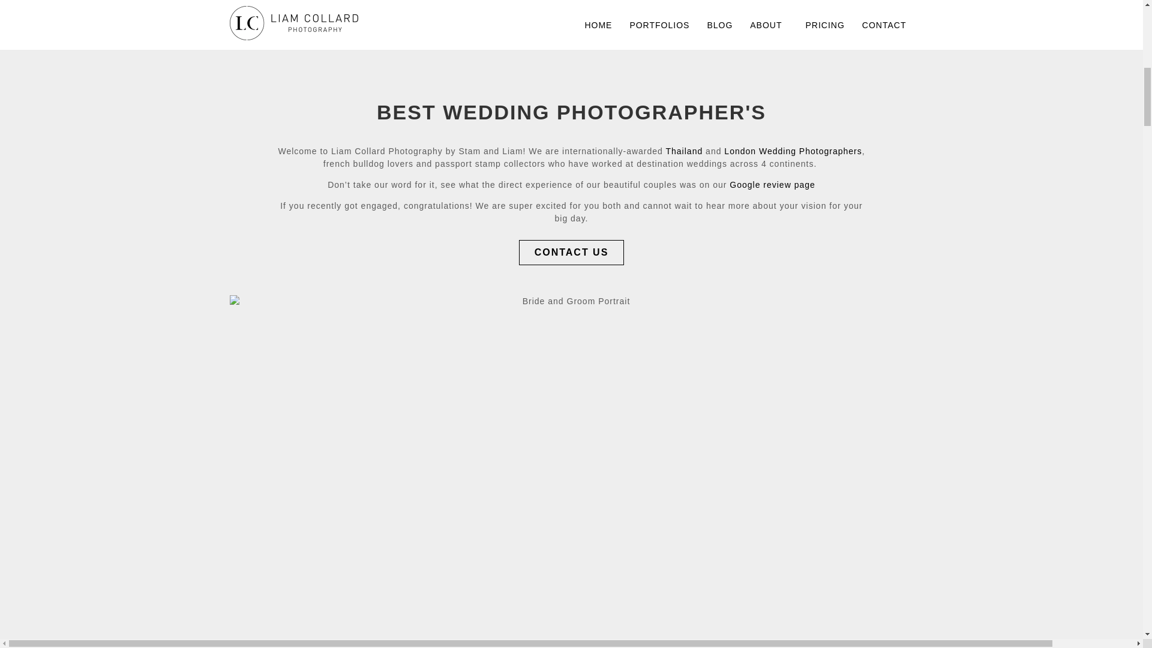 Image resolution: width=1152 pixels, height=648 pixels. I want to click on BLOG, so click(719, 25).